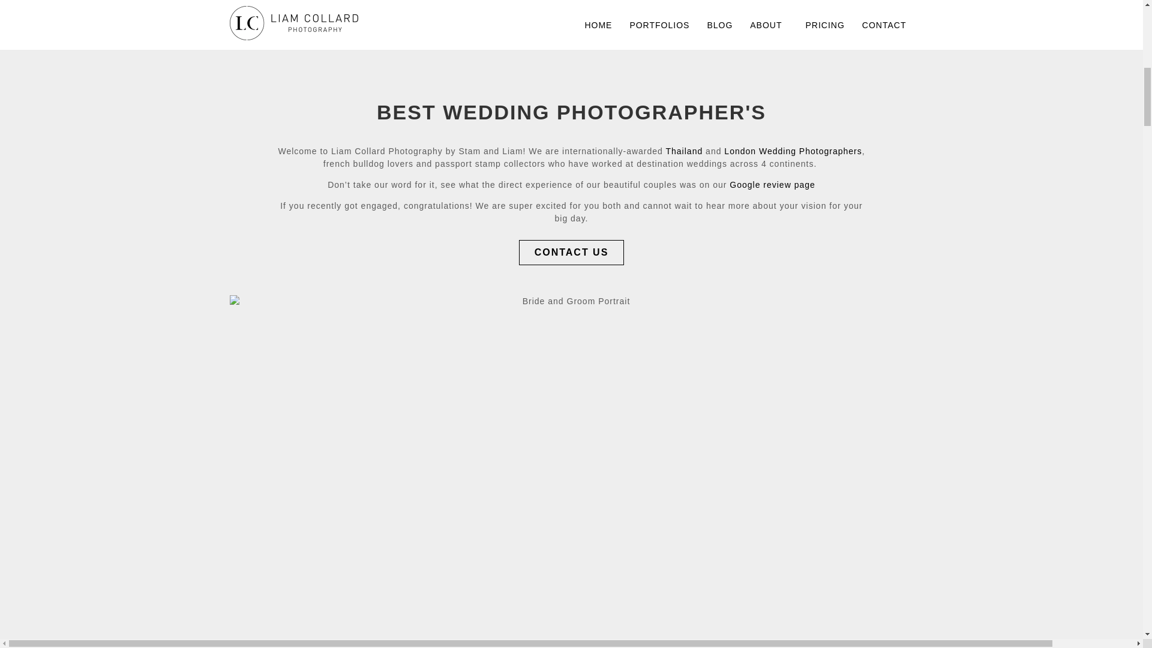 Image resolution: width=1152 pixels, height=648 pixels. I want to click on BLOG, so click(719, 25).